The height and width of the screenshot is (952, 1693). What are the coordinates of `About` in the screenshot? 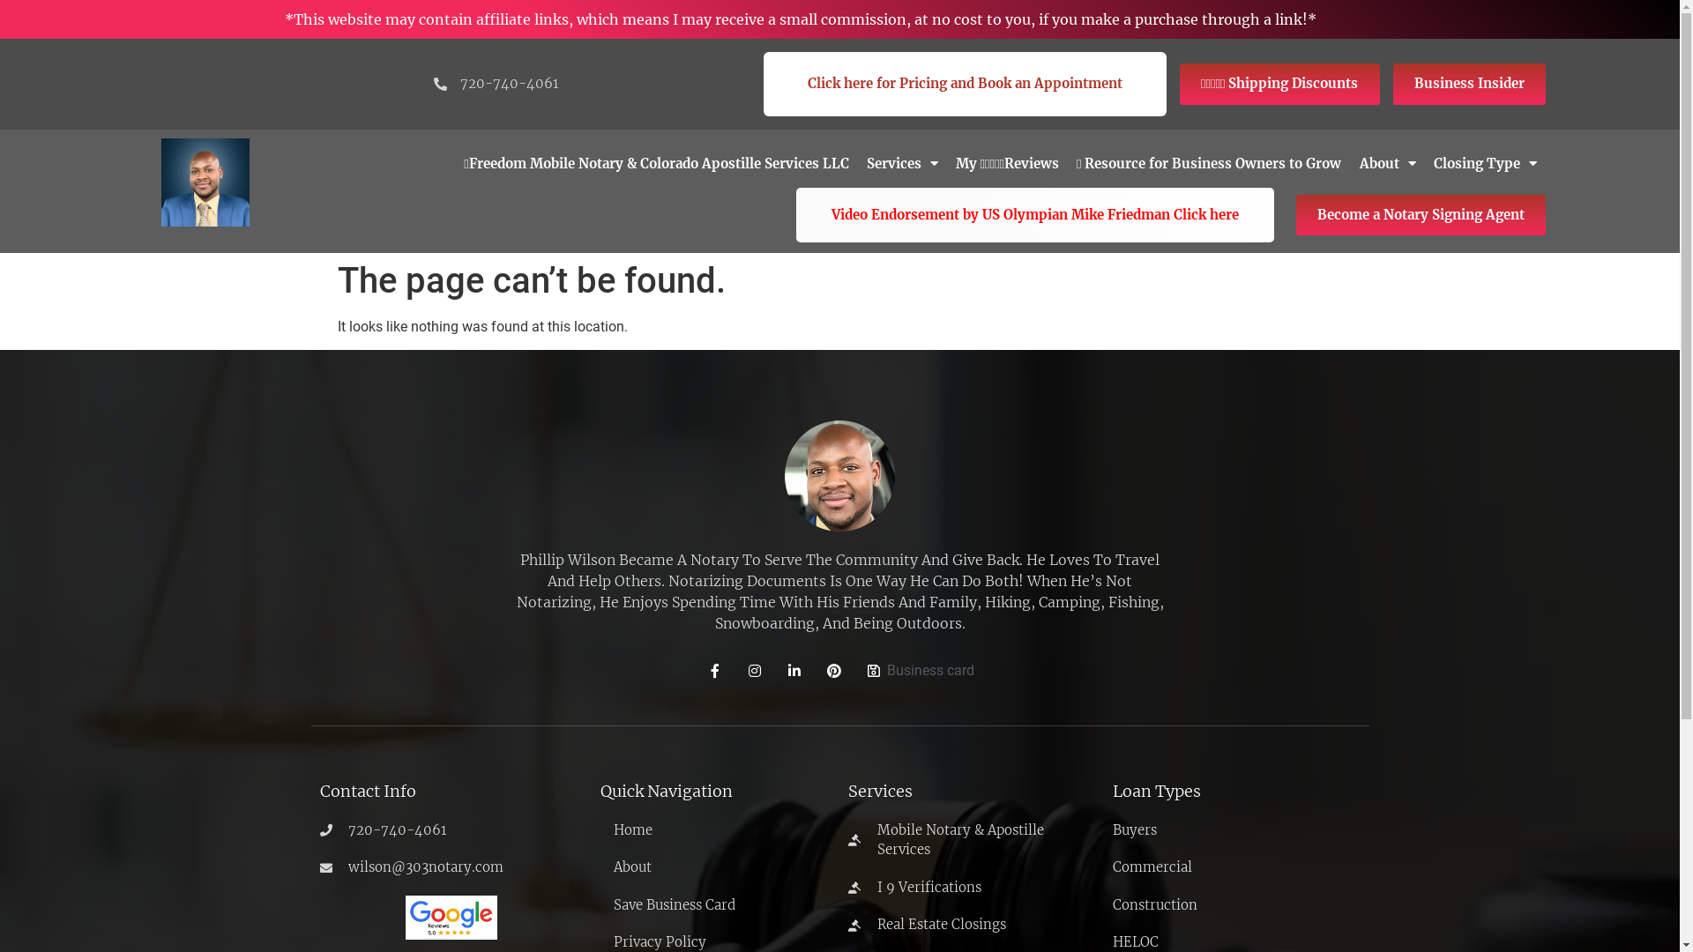 It's located at (1388, 164).